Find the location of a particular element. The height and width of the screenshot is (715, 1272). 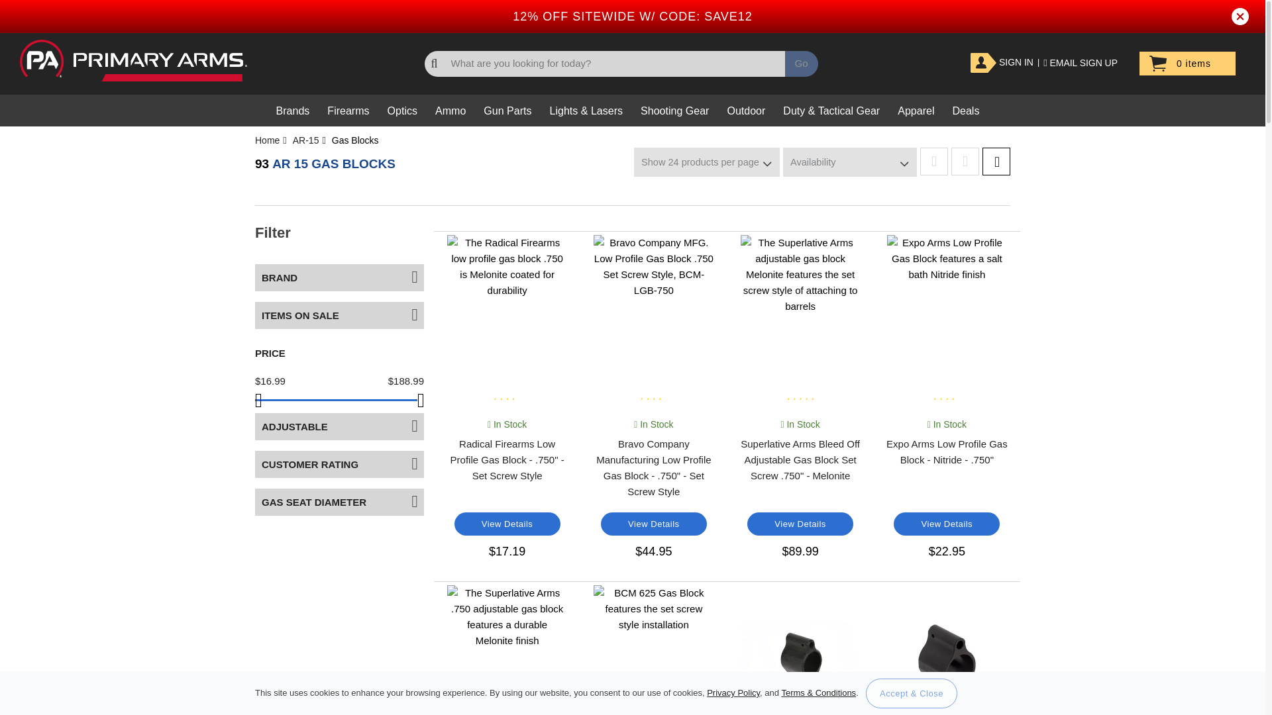

Firearms is located at coordinates (347, 110).